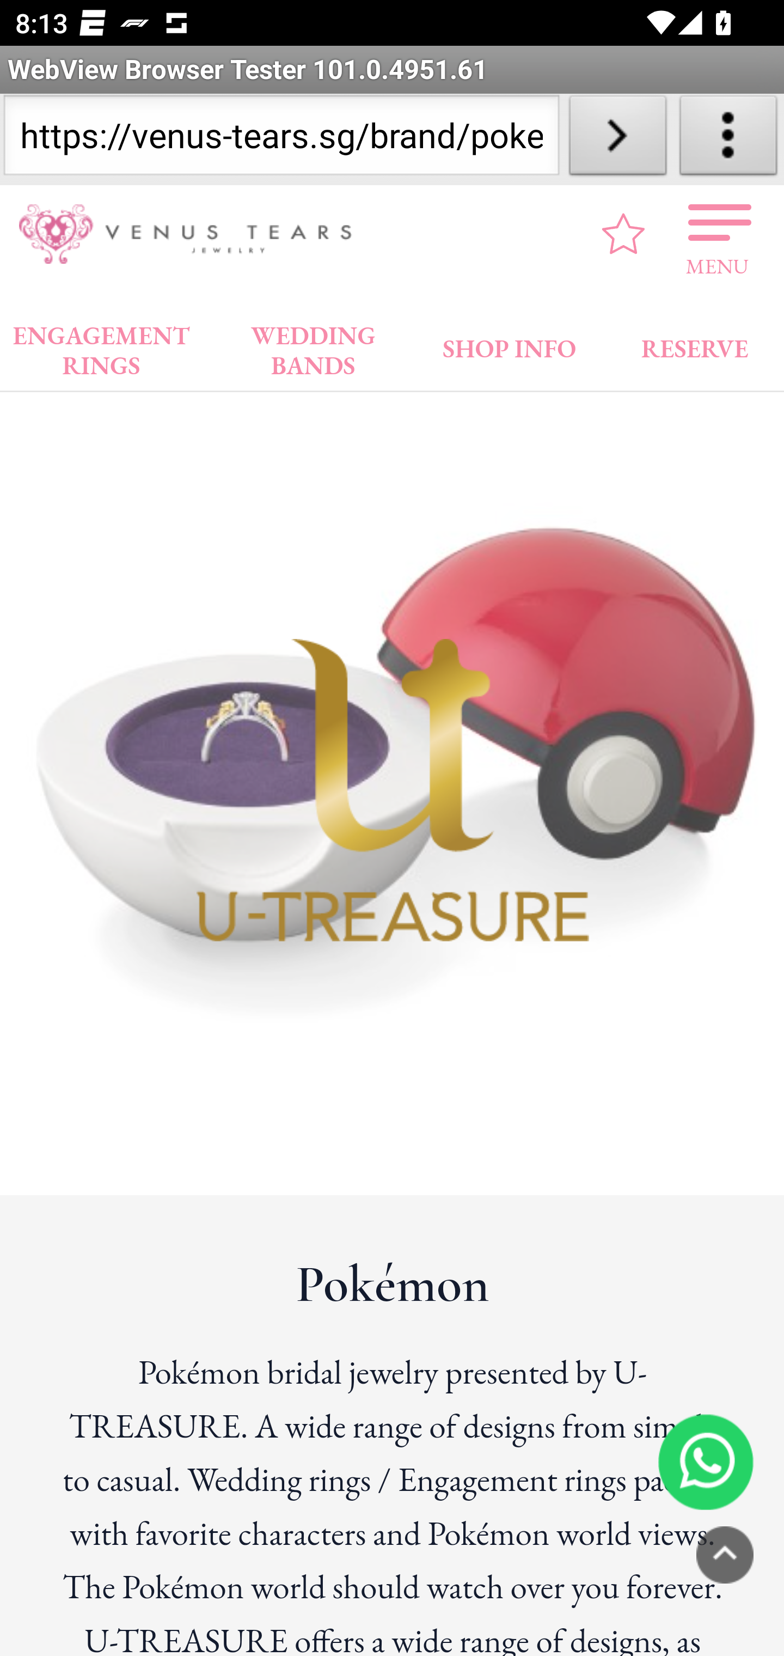 The width and height of the screenshot is (784, 1656). Describe the element at coordinates (624, 233) in the screenshot. I see `favourite` at that location.